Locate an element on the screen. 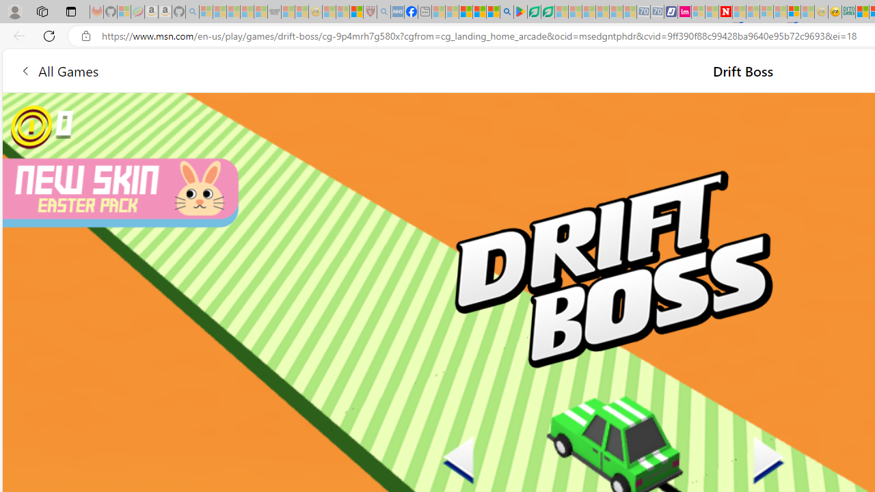 This screenshot has height=492, width=875. View site information is located at coordinates (86, 36).